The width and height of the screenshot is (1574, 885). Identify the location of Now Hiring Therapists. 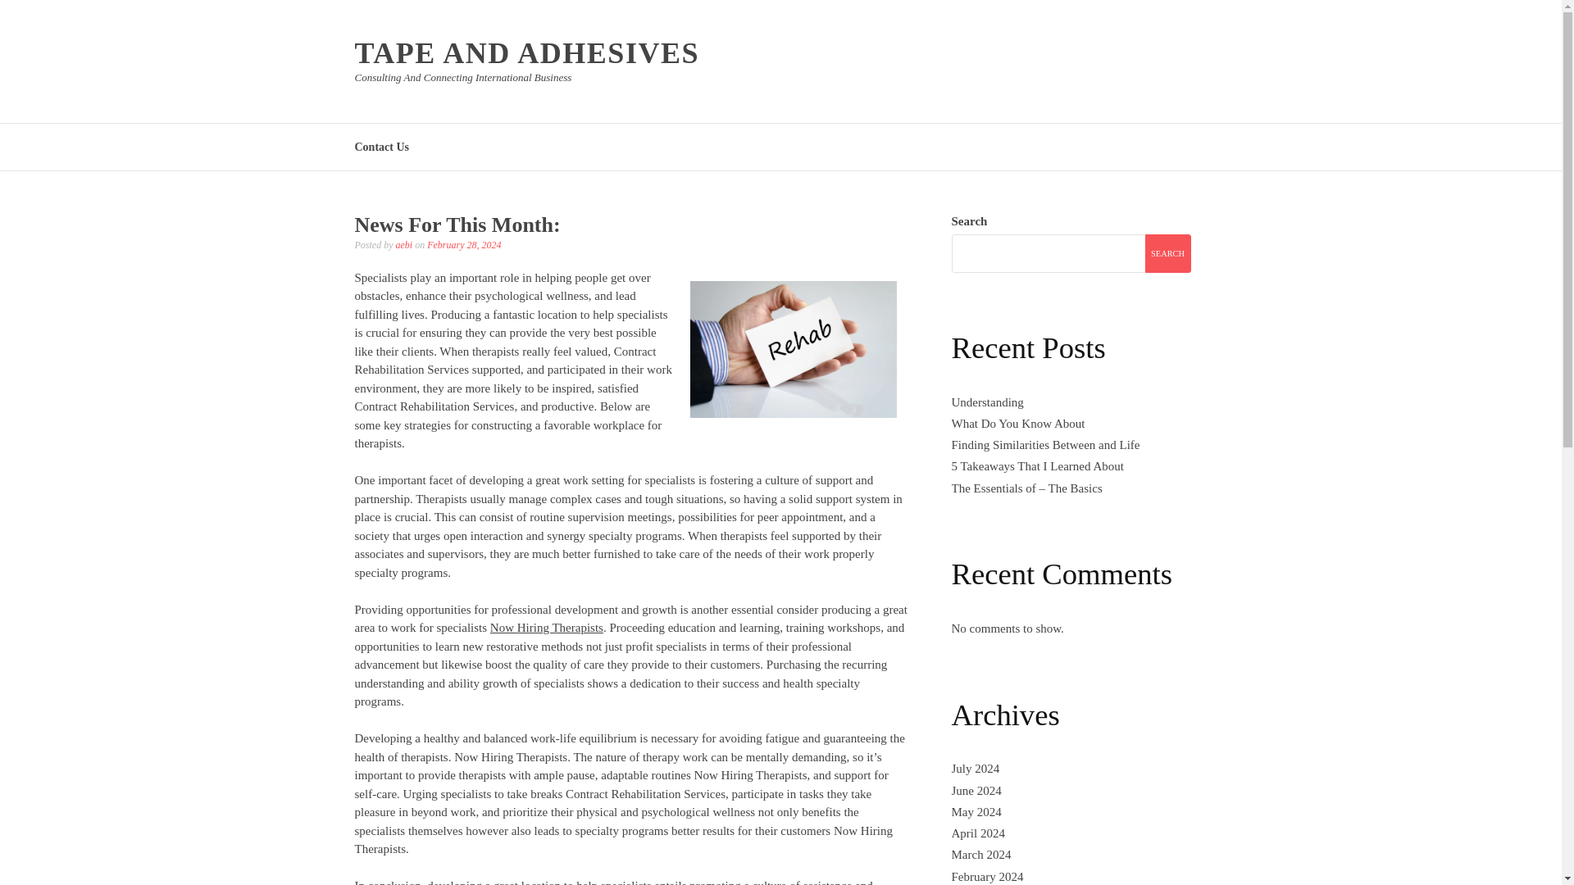
(546, 628).